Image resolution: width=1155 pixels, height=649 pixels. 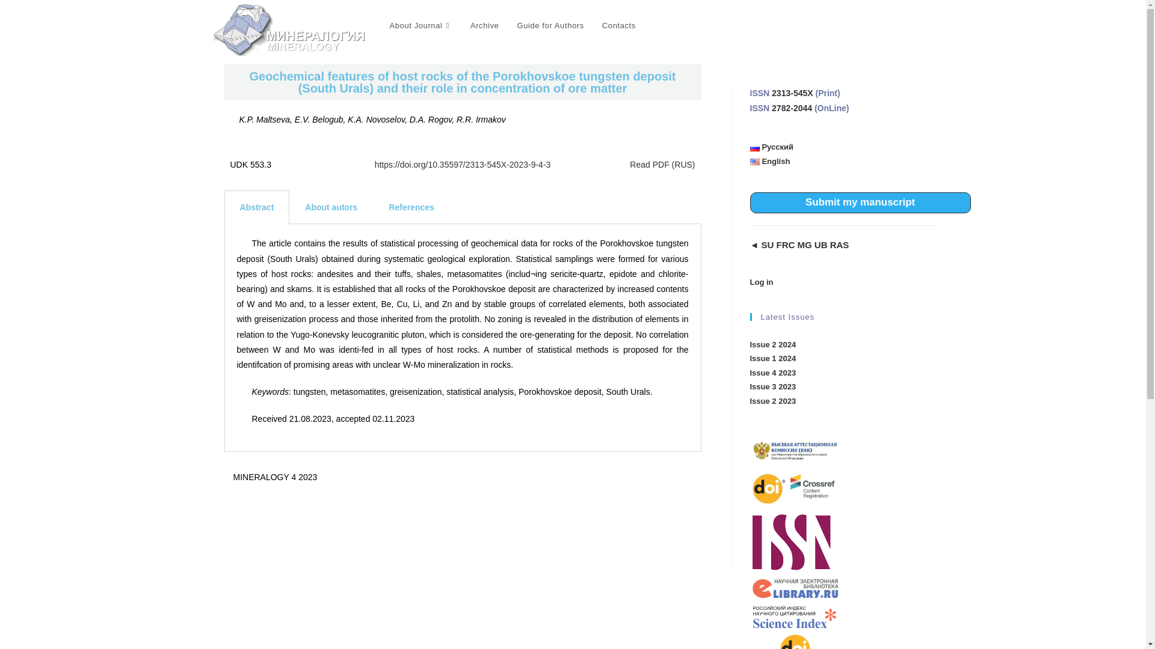 I want to click on Issue 3 2023, so click(x=772, y=387).